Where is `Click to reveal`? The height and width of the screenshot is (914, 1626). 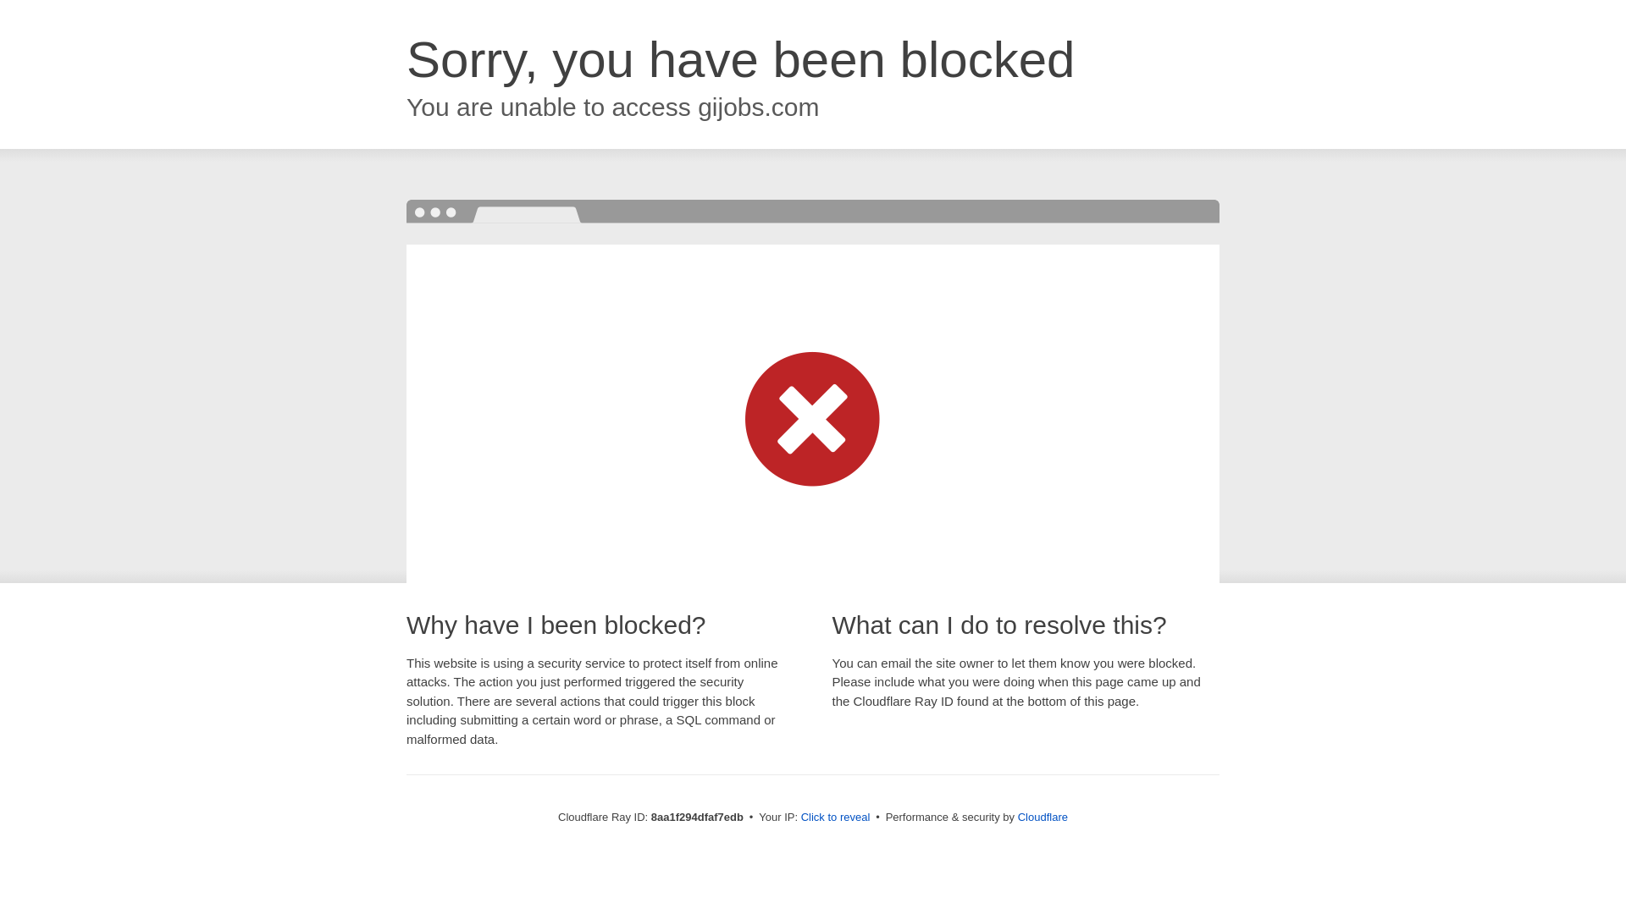 Click to reveal is located at coordinates (835, 818).